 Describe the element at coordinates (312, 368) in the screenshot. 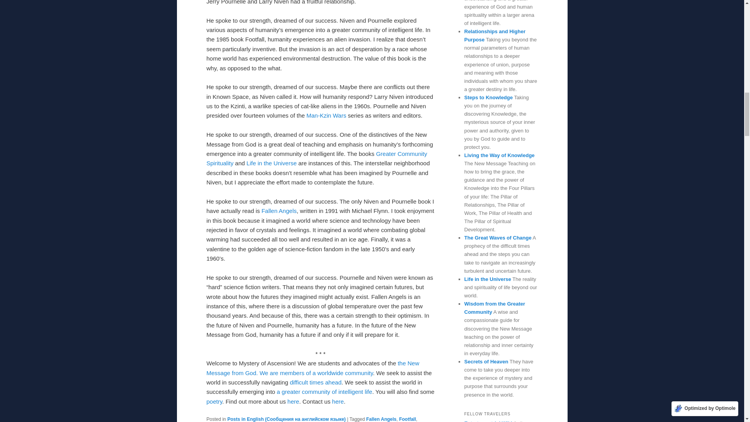

I see `The New Message from God` at that location.